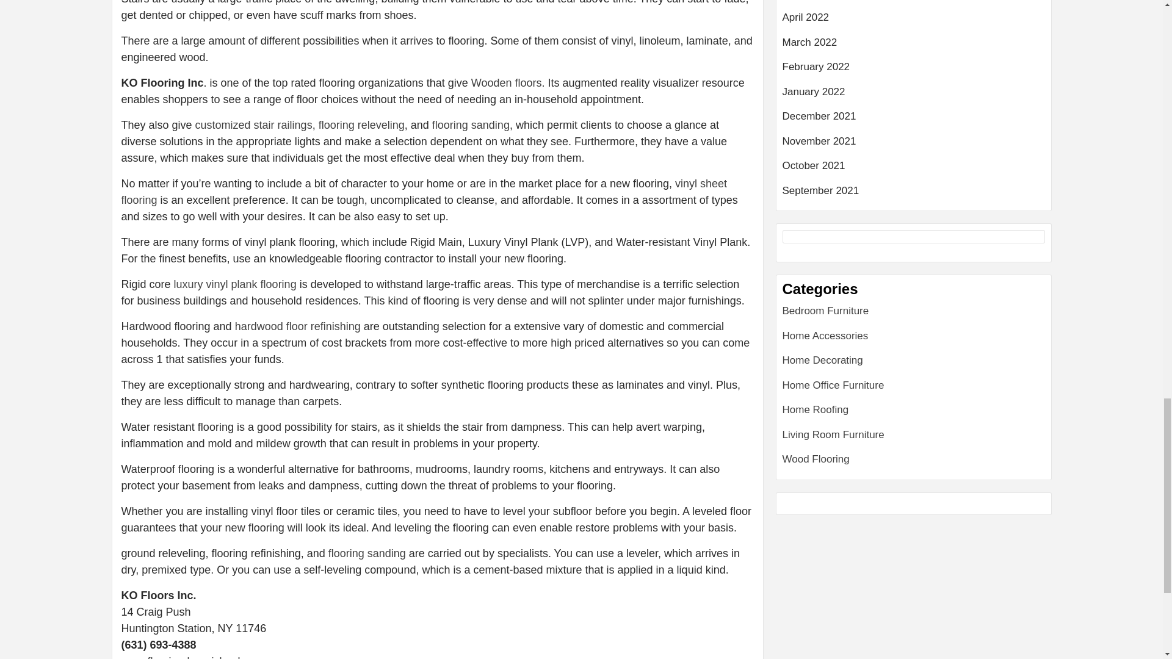 This screenshot has width=1172, height=659. Describe the element at coordinates (361, 124) in the screenshot. I see `flooring releveling` at that location.